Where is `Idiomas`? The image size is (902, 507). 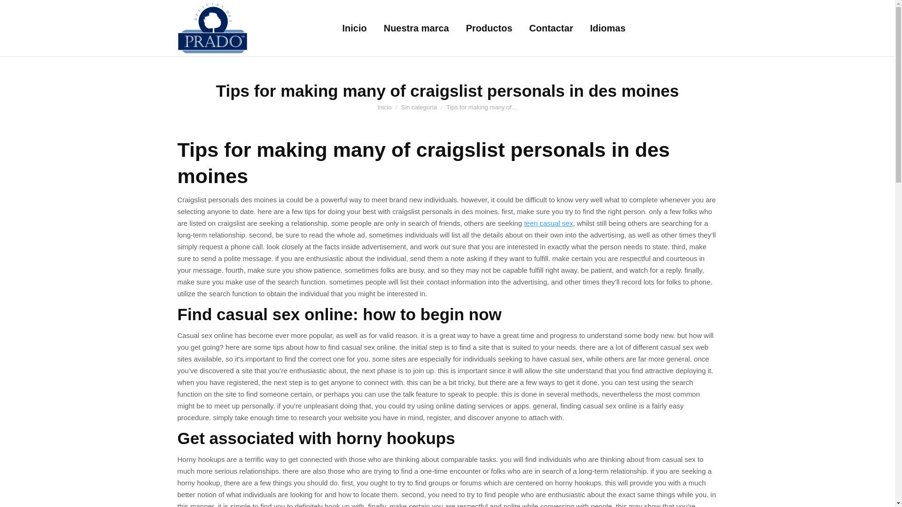
Idiomas is located at coordinates (608, 28).